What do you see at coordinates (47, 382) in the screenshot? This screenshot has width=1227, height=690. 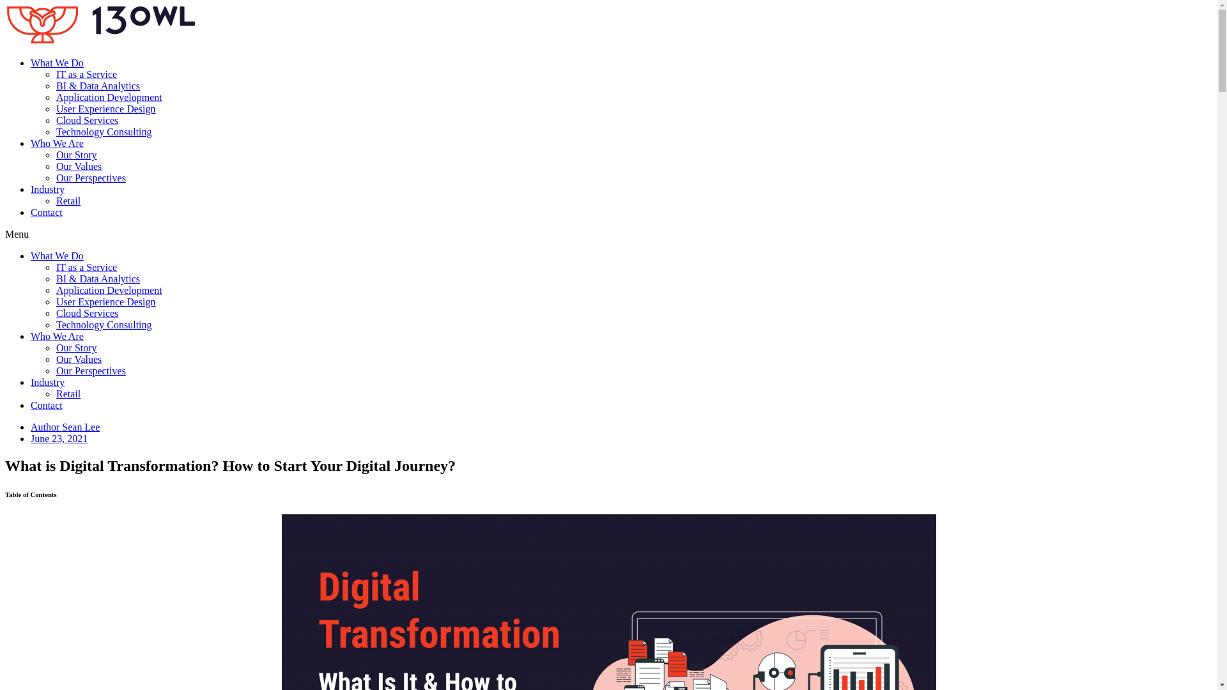 I see `Industry` at bounding box center [47, 382].